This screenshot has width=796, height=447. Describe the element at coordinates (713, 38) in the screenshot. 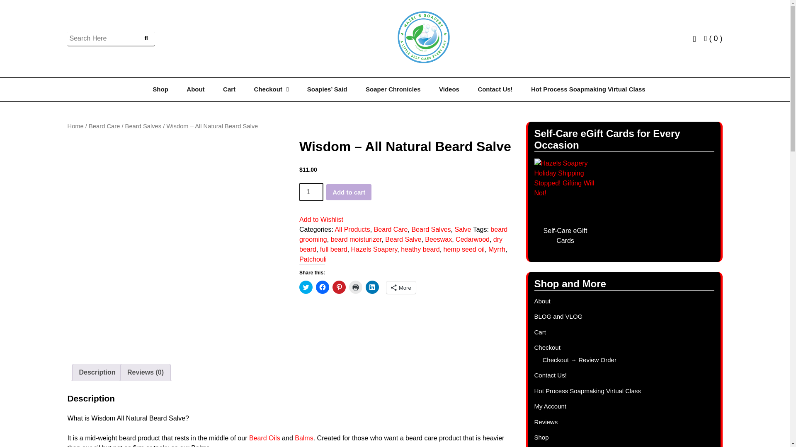

I see `View Shopping Cart` at that location.